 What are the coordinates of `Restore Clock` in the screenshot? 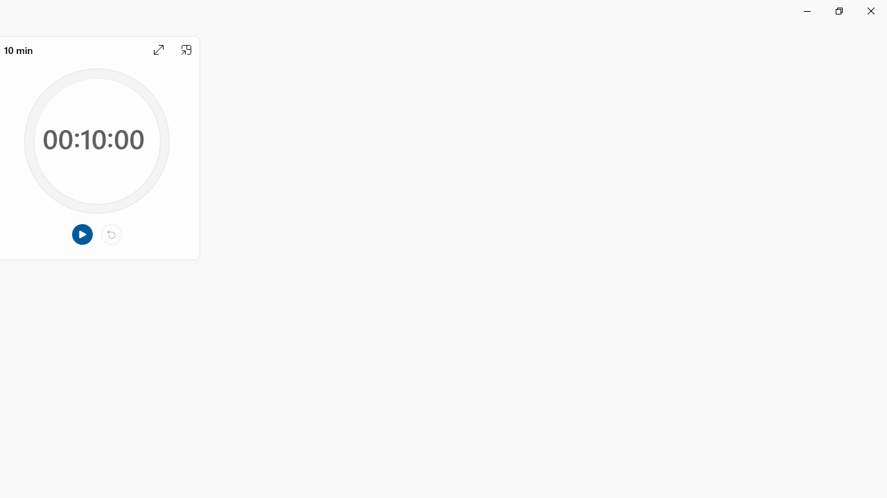 It's located at (838, 11).